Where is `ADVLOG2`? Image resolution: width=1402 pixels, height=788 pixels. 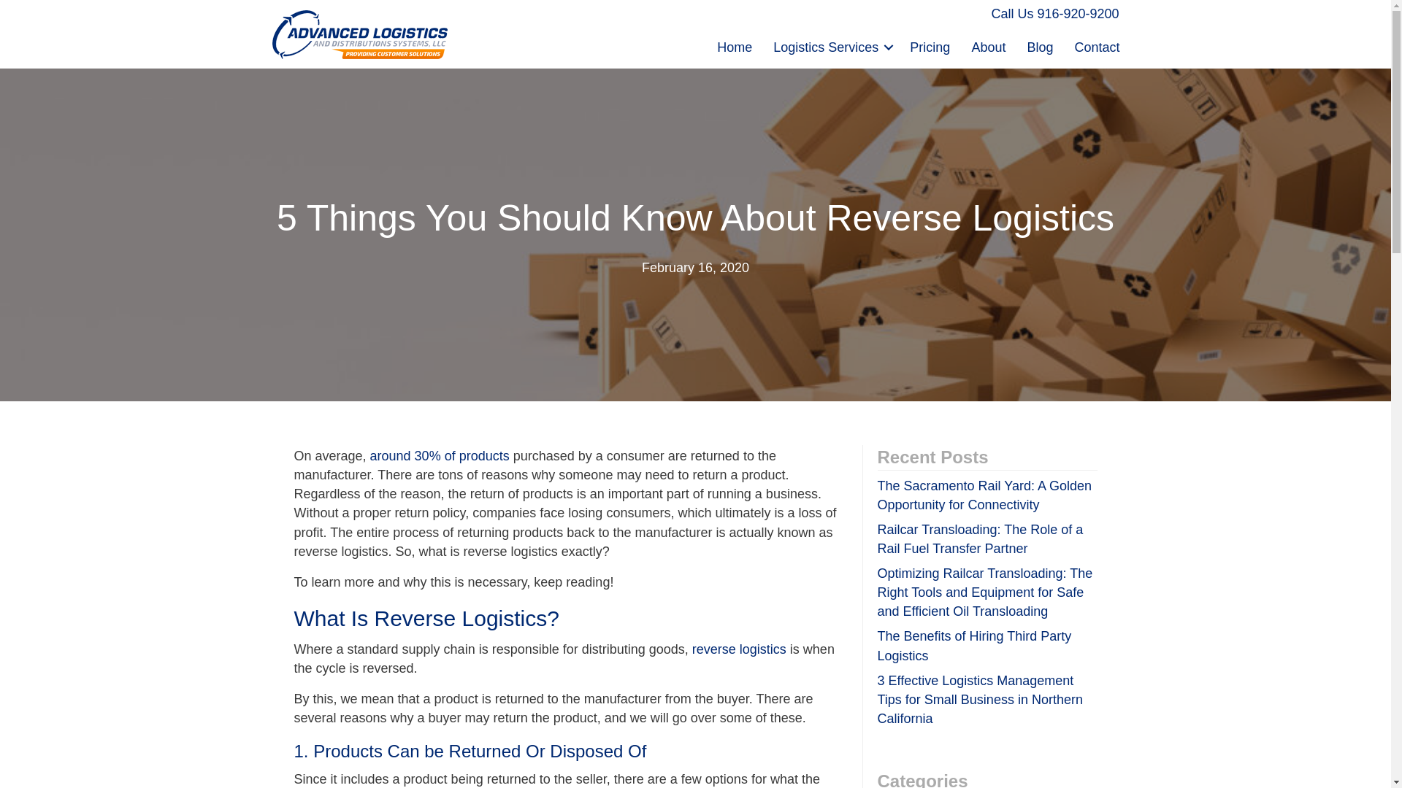 ADVLOG2 is located at coordinates (359, 35).